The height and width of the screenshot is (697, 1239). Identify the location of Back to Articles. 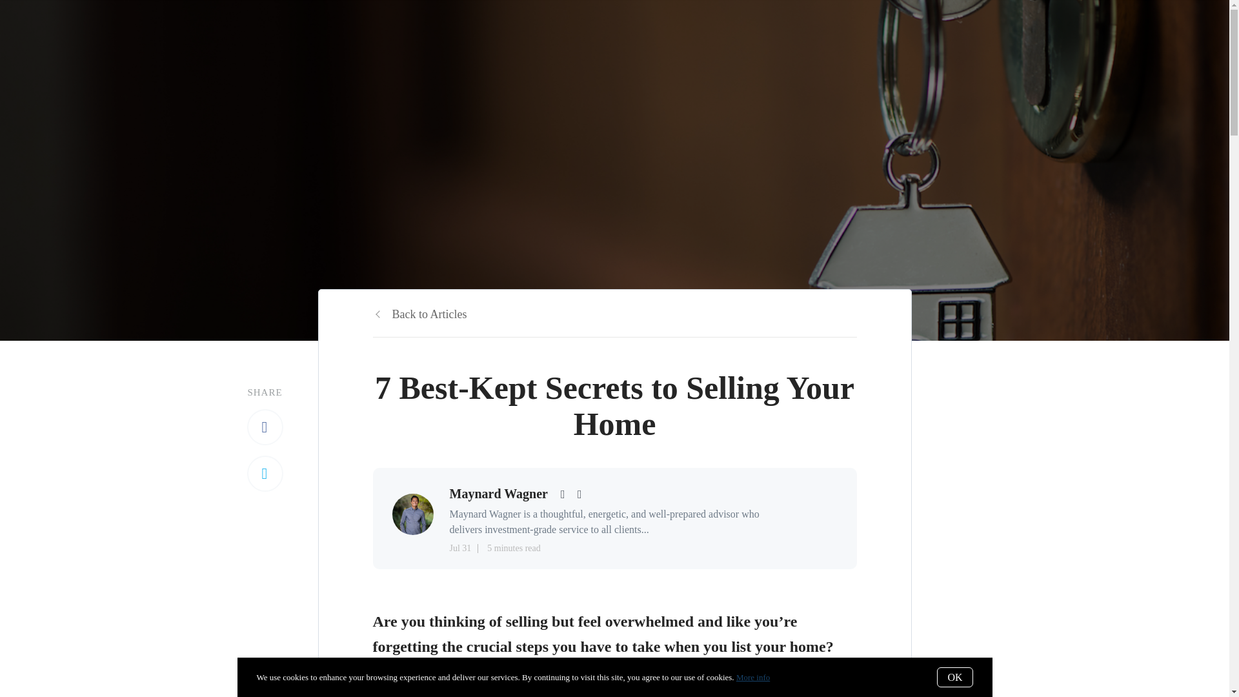
(419, 314).